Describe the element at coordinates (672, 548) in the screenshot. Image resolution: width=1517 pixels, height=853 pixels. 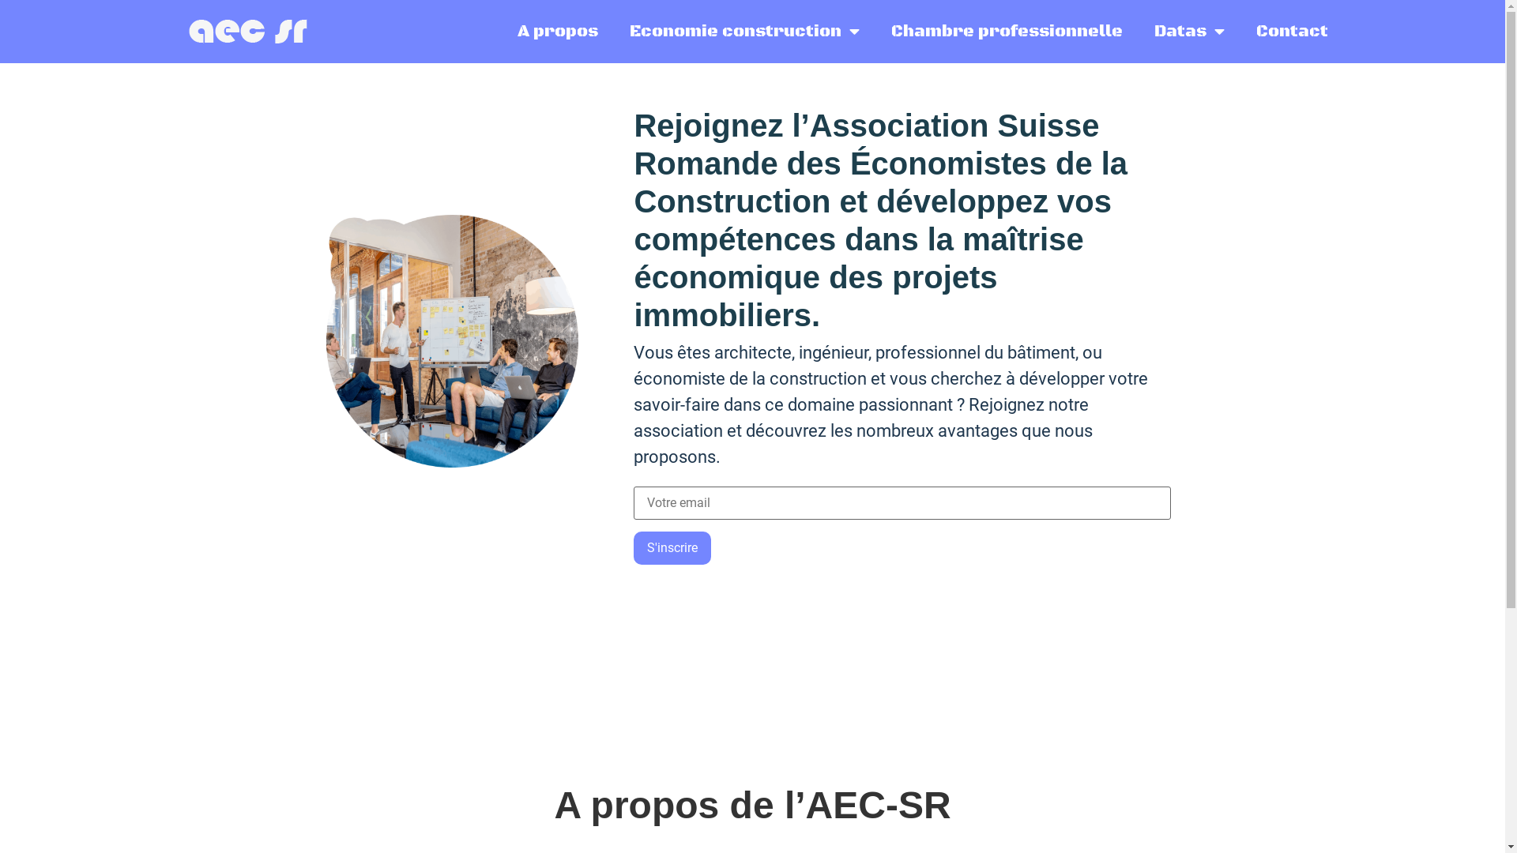
I see `S'inscrire` at that location.